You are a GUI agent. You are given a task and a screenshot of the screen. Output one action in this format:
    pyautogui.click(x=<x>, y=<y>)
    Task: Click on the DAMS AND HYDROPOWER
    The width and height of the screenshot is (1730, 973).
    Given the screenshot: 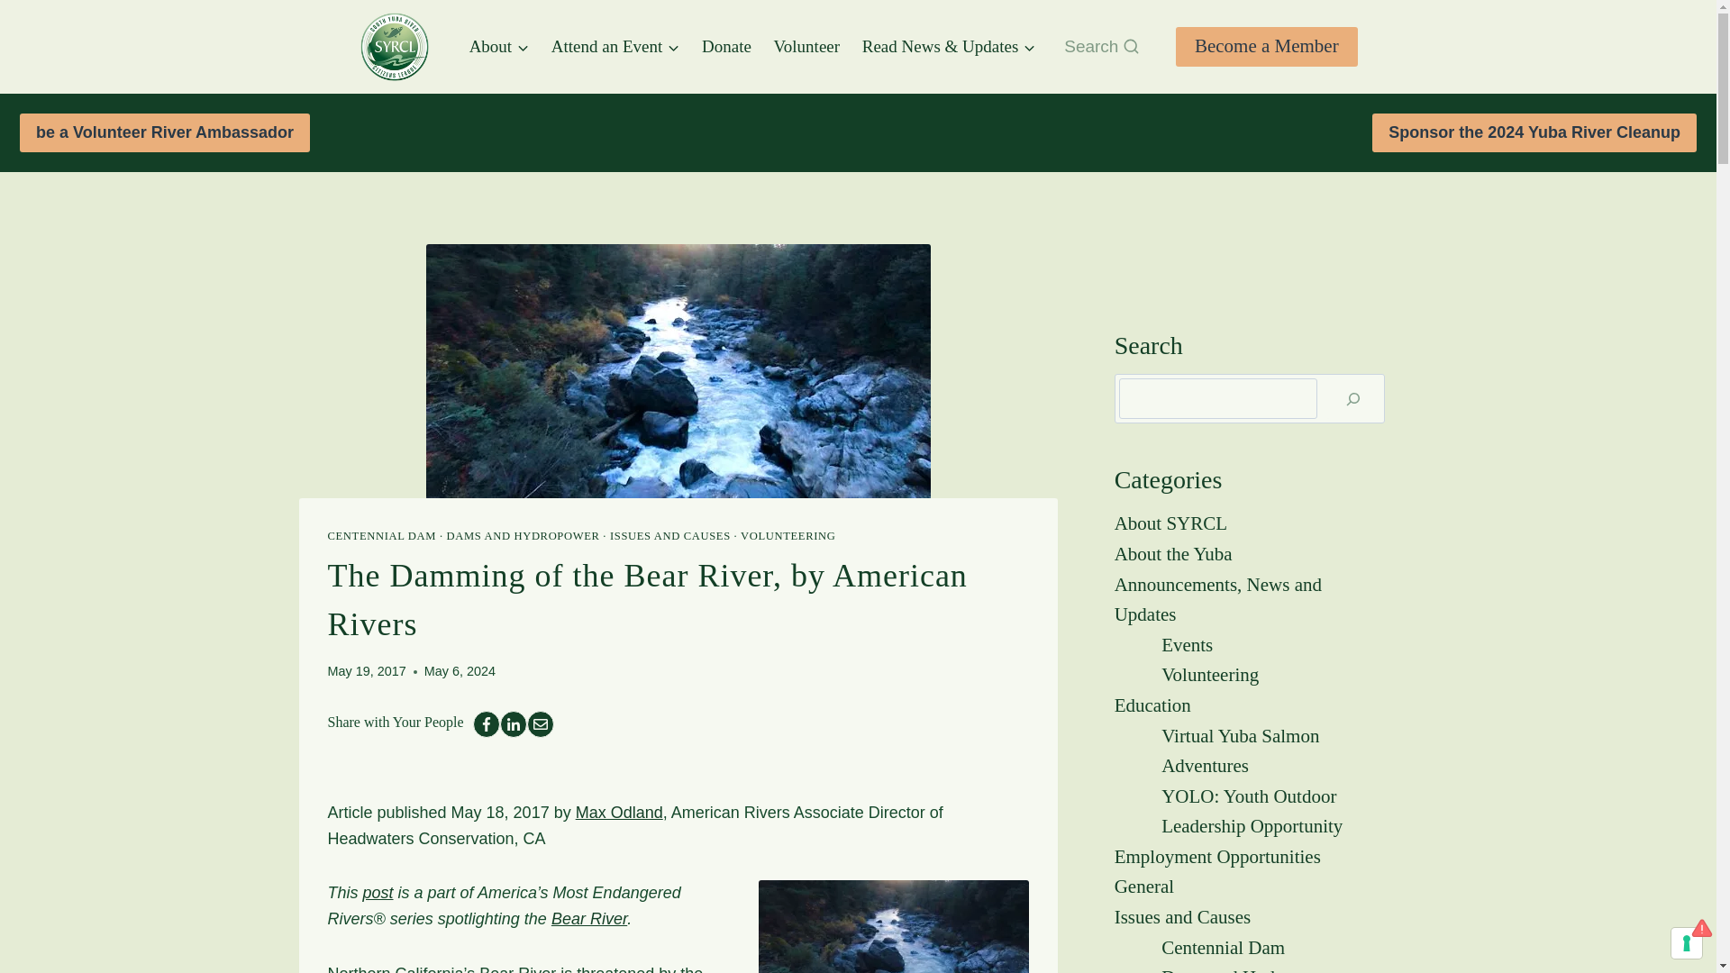 What is the action you would take?
    pyautogui.click(x=523, y=535)
    